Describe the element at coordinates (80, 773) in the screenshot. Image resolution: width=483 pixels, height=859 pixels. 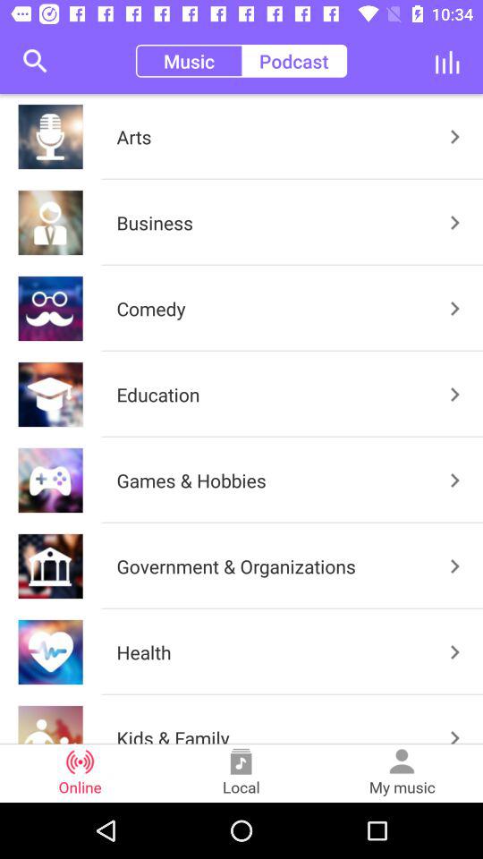
I see `open the item to the left of local` at that location.